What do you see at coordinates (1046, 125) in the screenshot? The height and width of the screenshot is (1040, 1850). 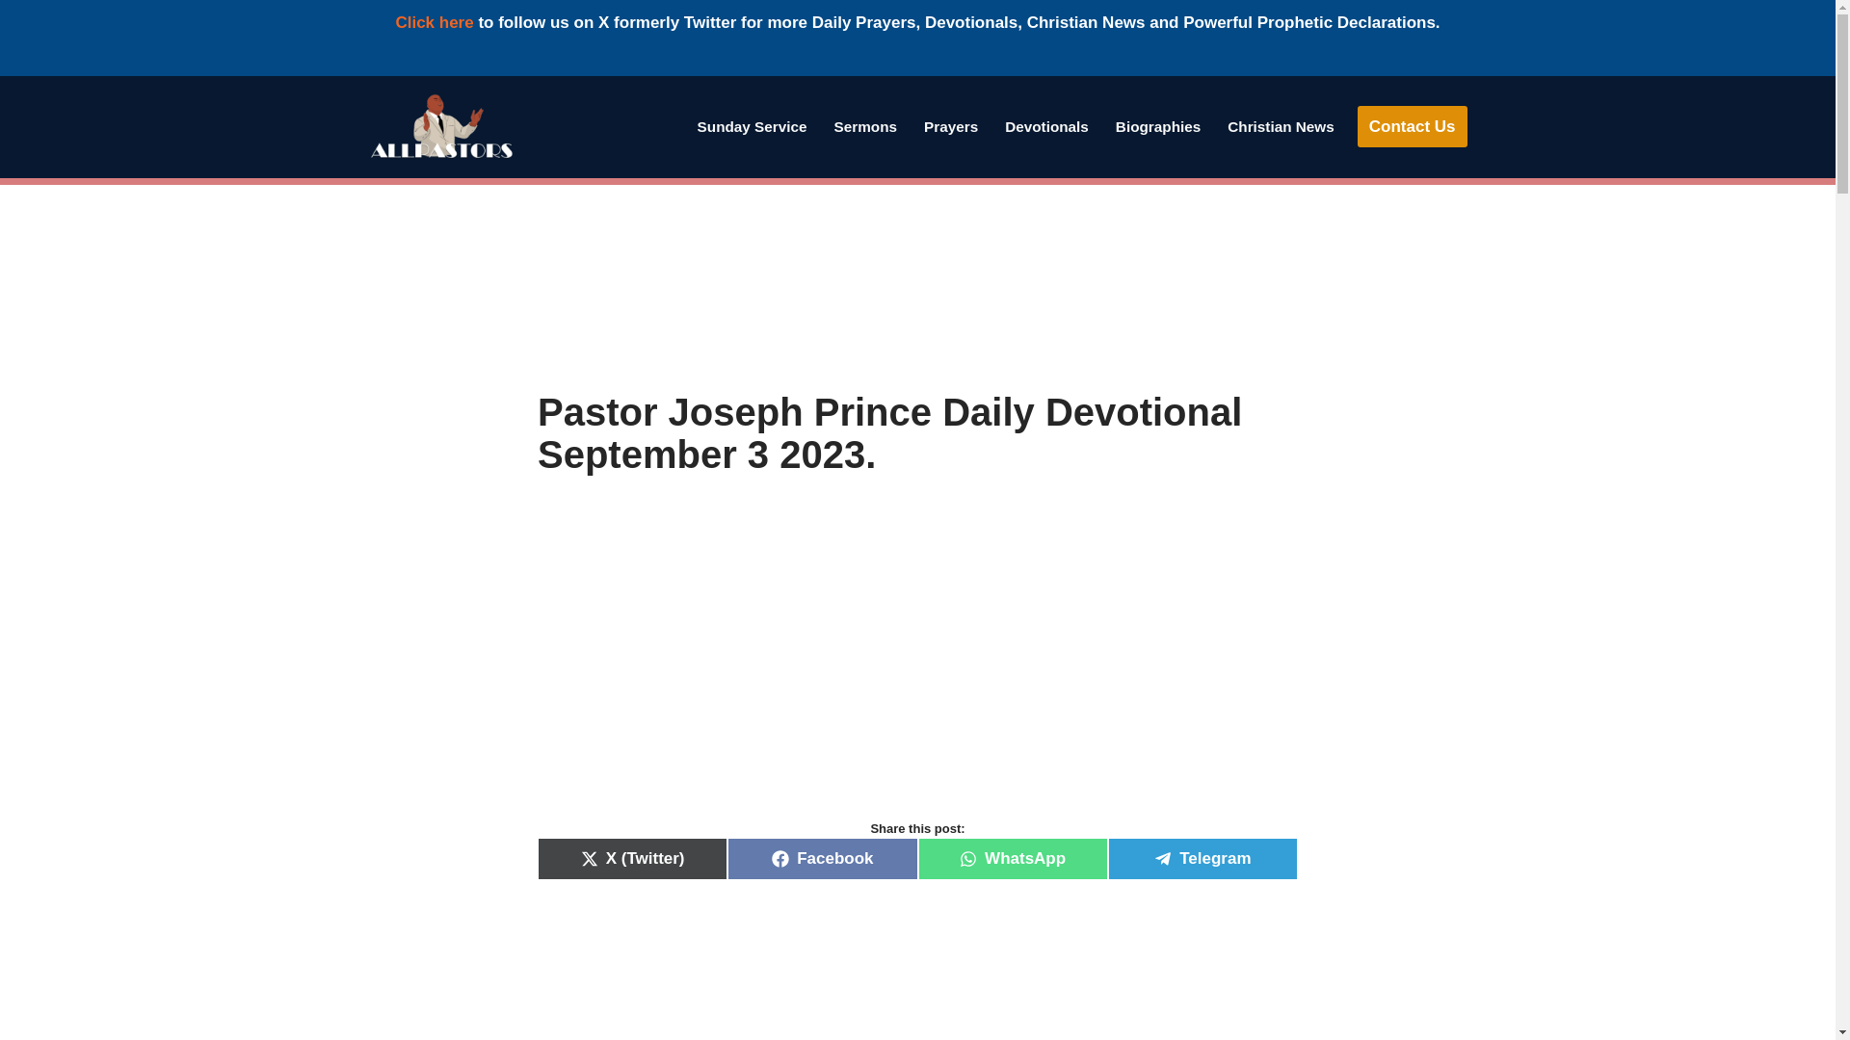 I see `Devotionals` at bounding box center [1046, 125].